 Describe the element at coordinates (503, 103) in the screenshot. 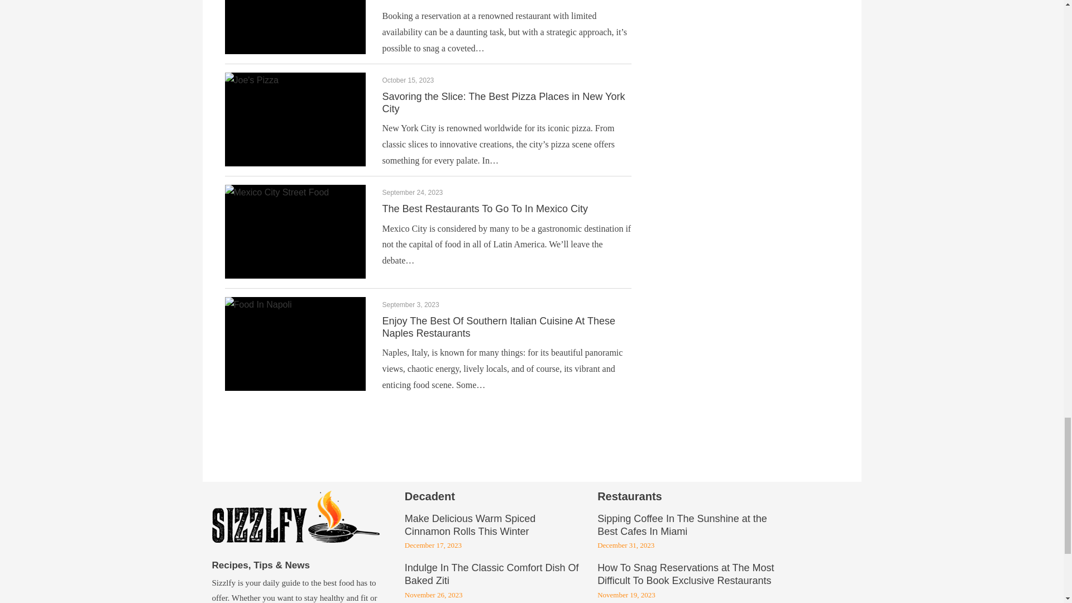

I see `Savoring the Slice: The Best Pizza Places in New York City` at that location.